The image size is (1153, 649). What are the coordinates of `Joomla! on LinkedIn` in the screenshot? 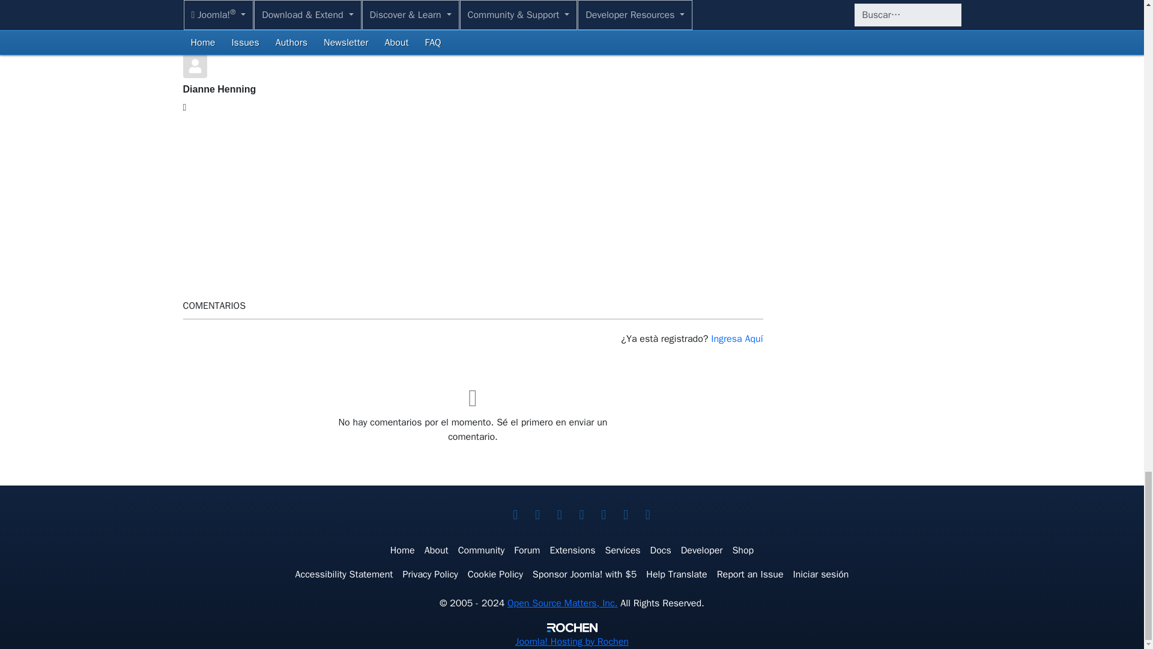 It's located at (581, 514).